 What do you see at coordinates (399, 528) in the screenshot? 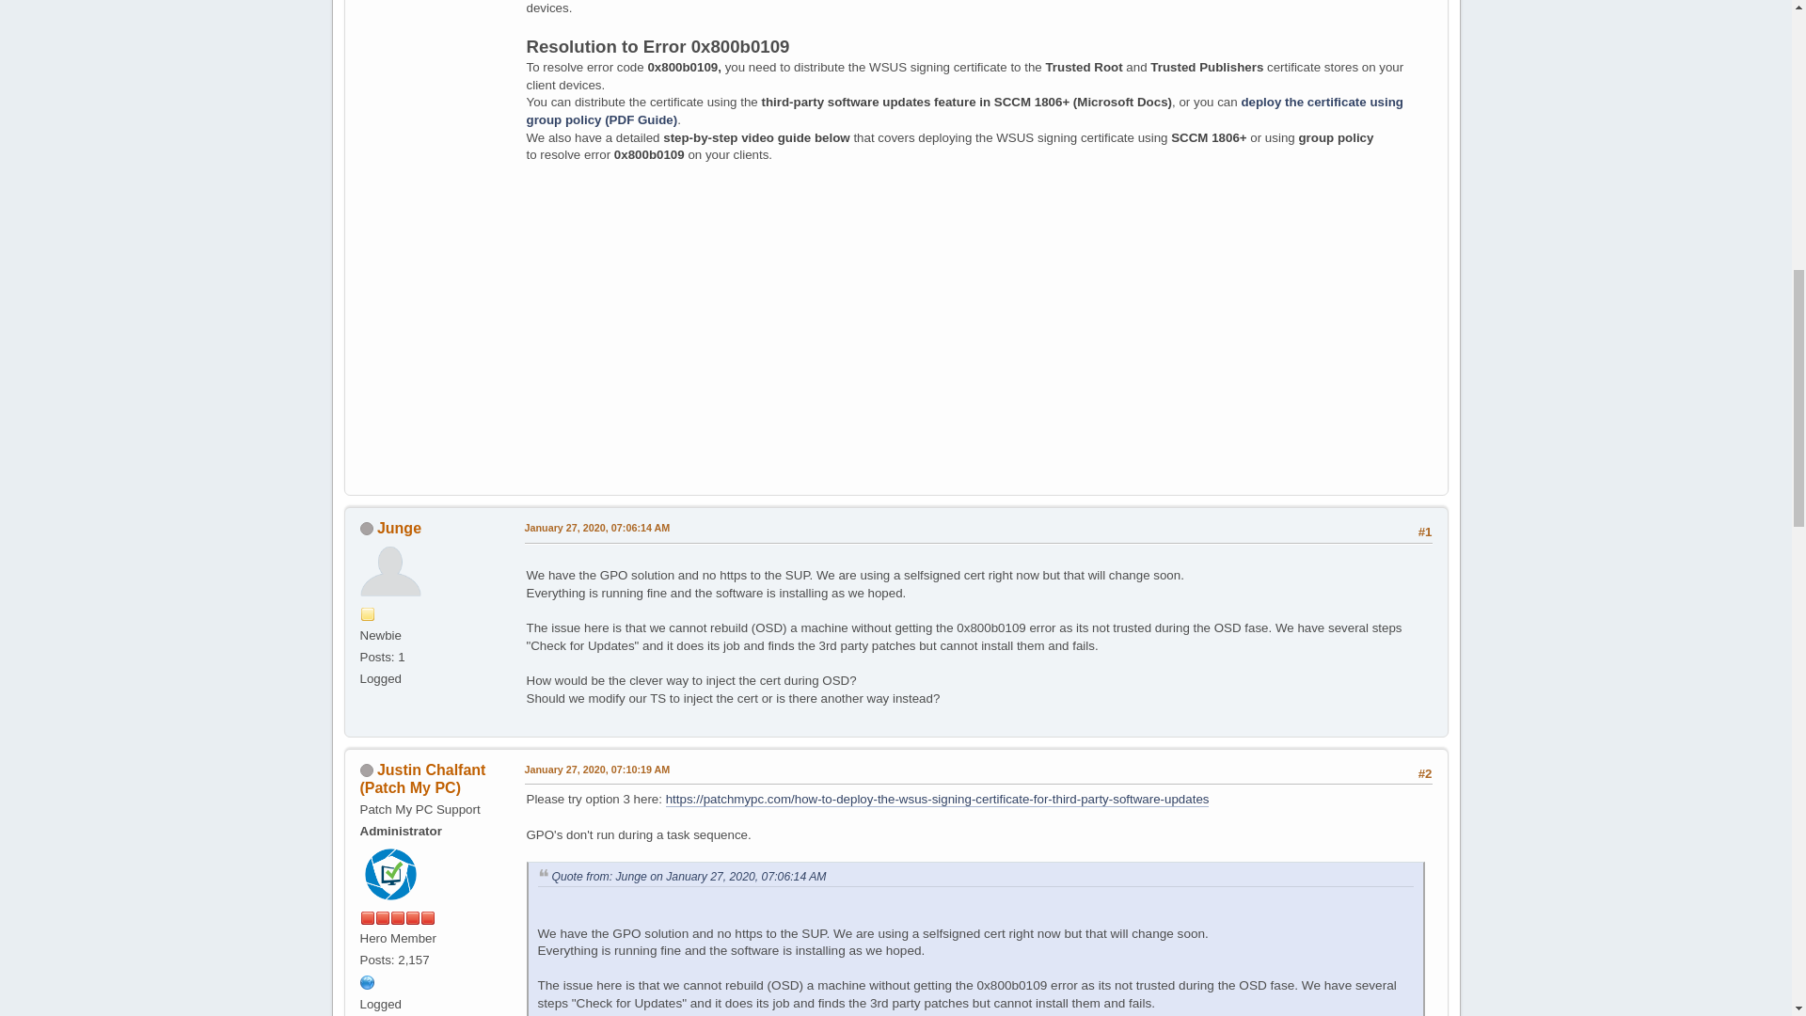
I see `Junge` at bounding box center [399, 528].